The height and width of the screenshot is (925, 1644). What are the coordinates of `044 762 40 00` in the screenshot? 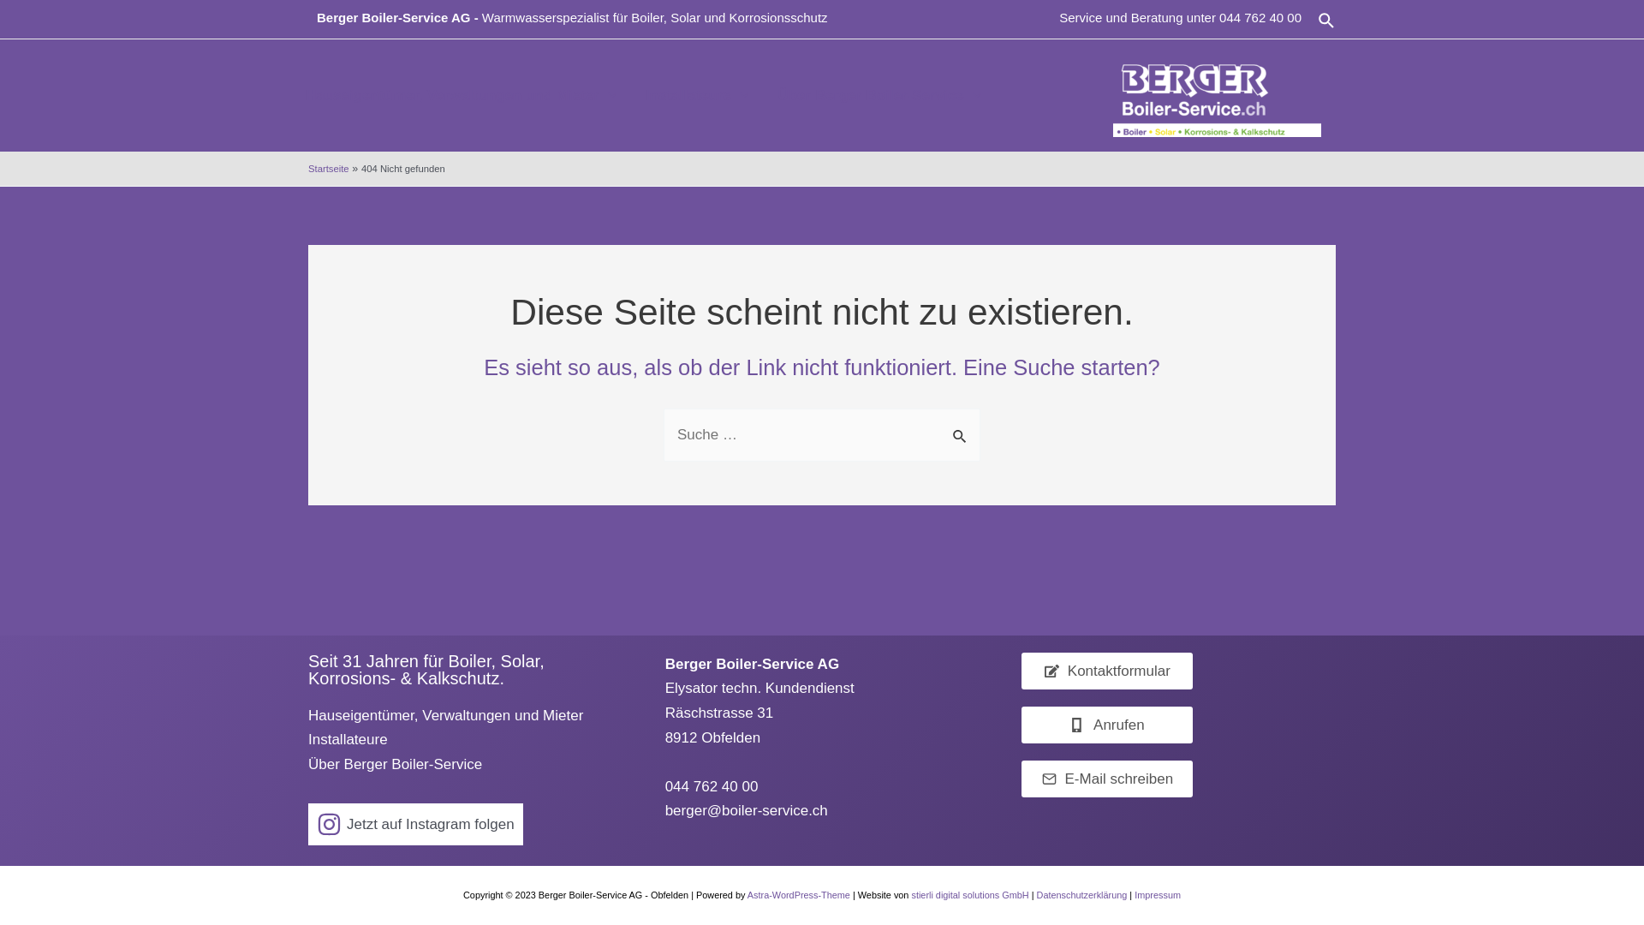 It's located at (1260, 17).